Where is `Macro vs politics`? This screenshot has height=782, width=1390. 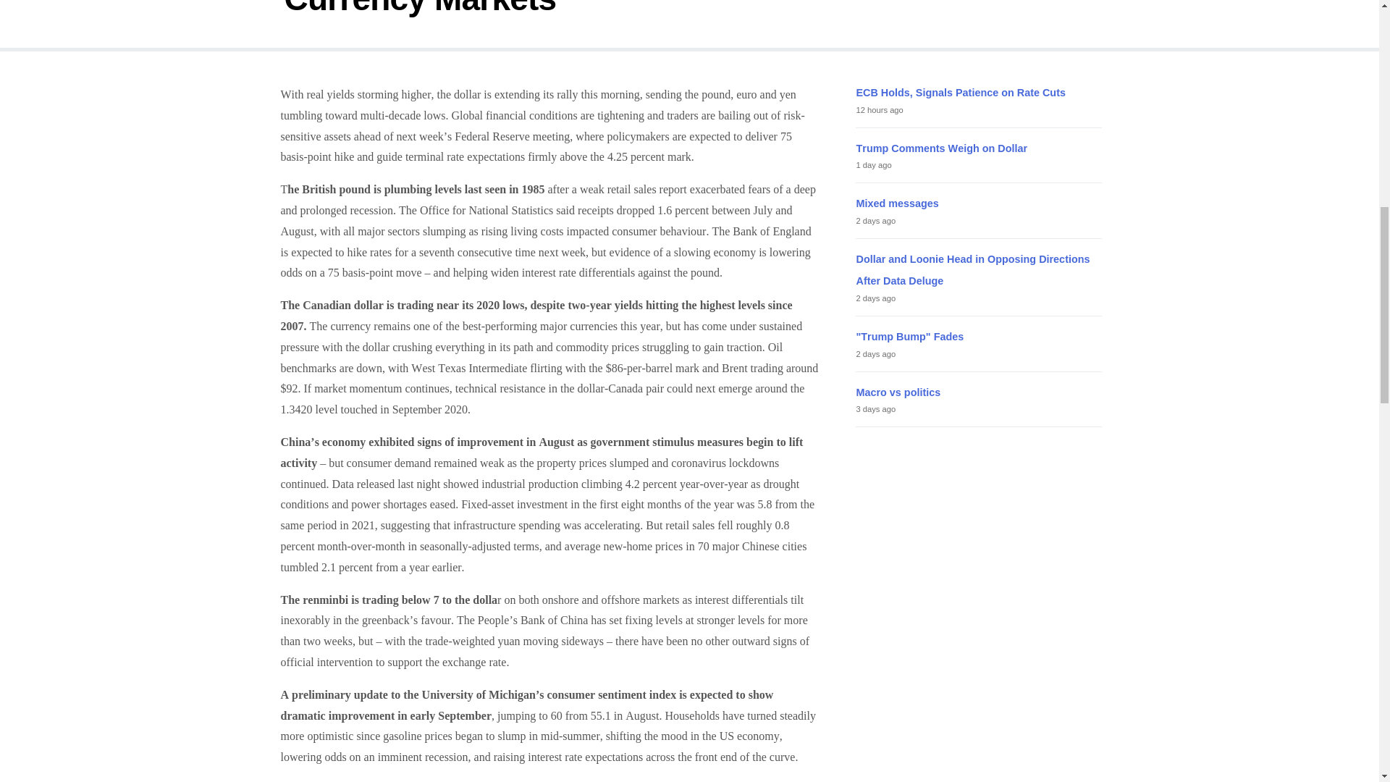 Macro vs politics is located at coordinates (898, 392).